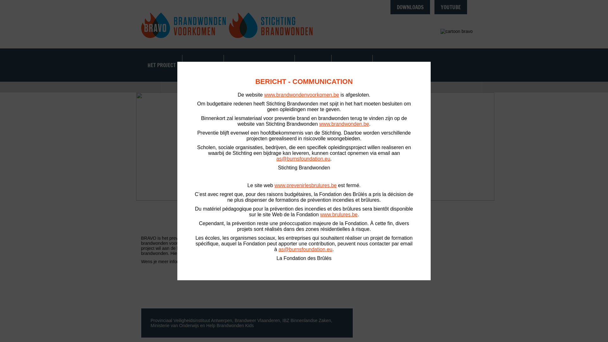  Describe the element at coordinates (451, 7) in the screenshot. I see `YOUTUBE` at that location.